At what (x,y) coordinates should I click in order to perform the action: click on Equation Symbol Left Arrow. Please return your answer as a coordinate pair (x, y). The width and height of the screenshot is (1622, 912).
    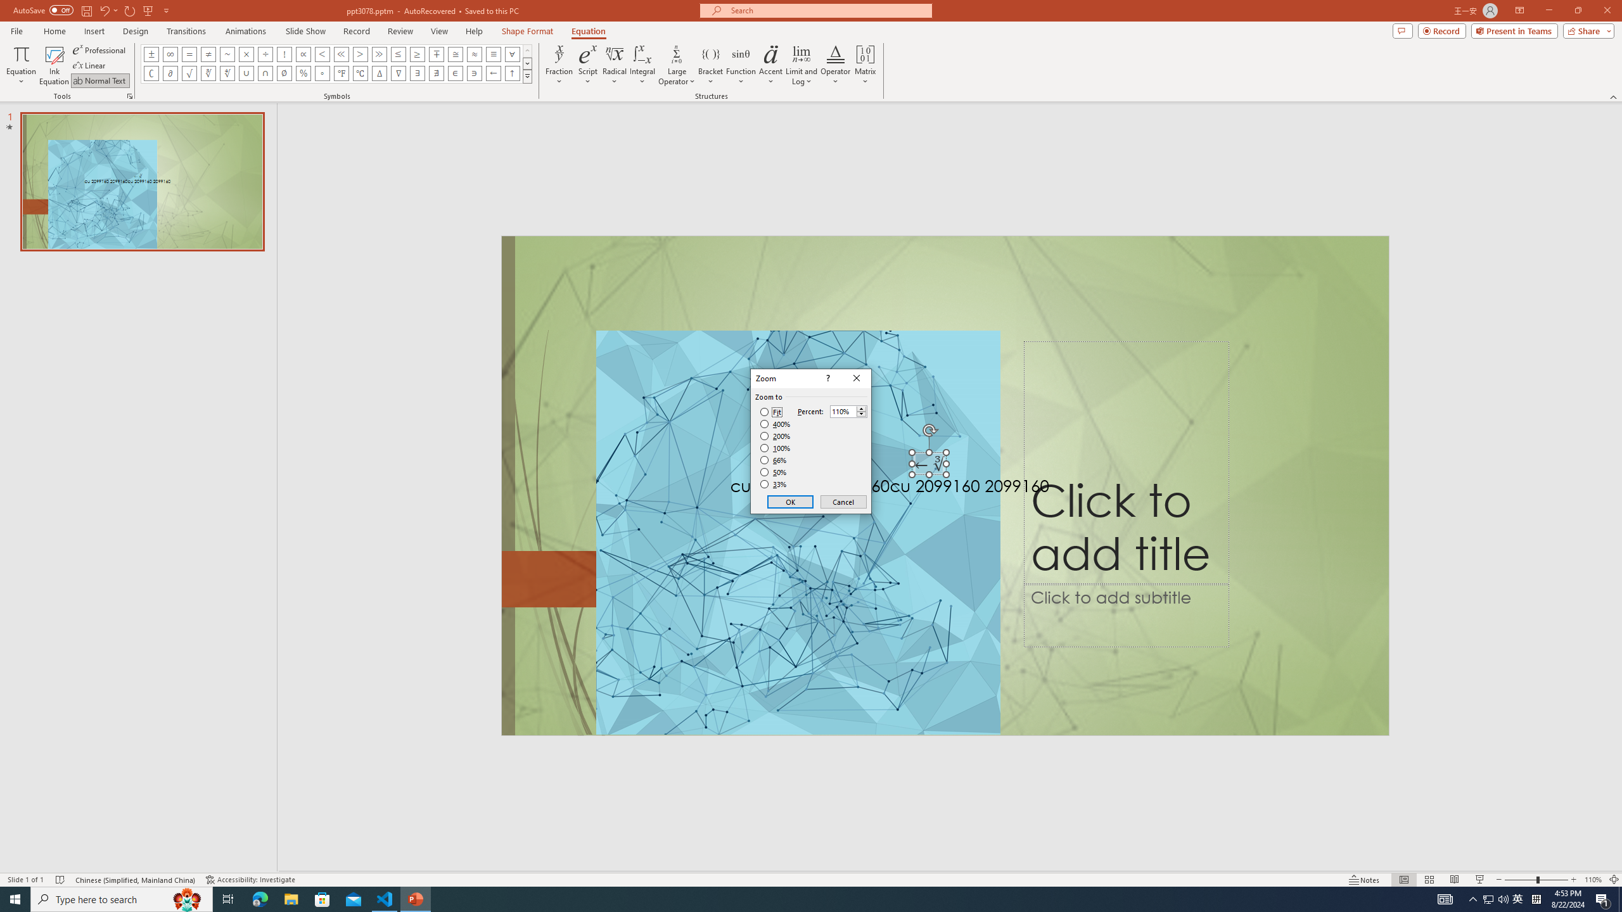
    Looking at the image, I should click on (493, 73).